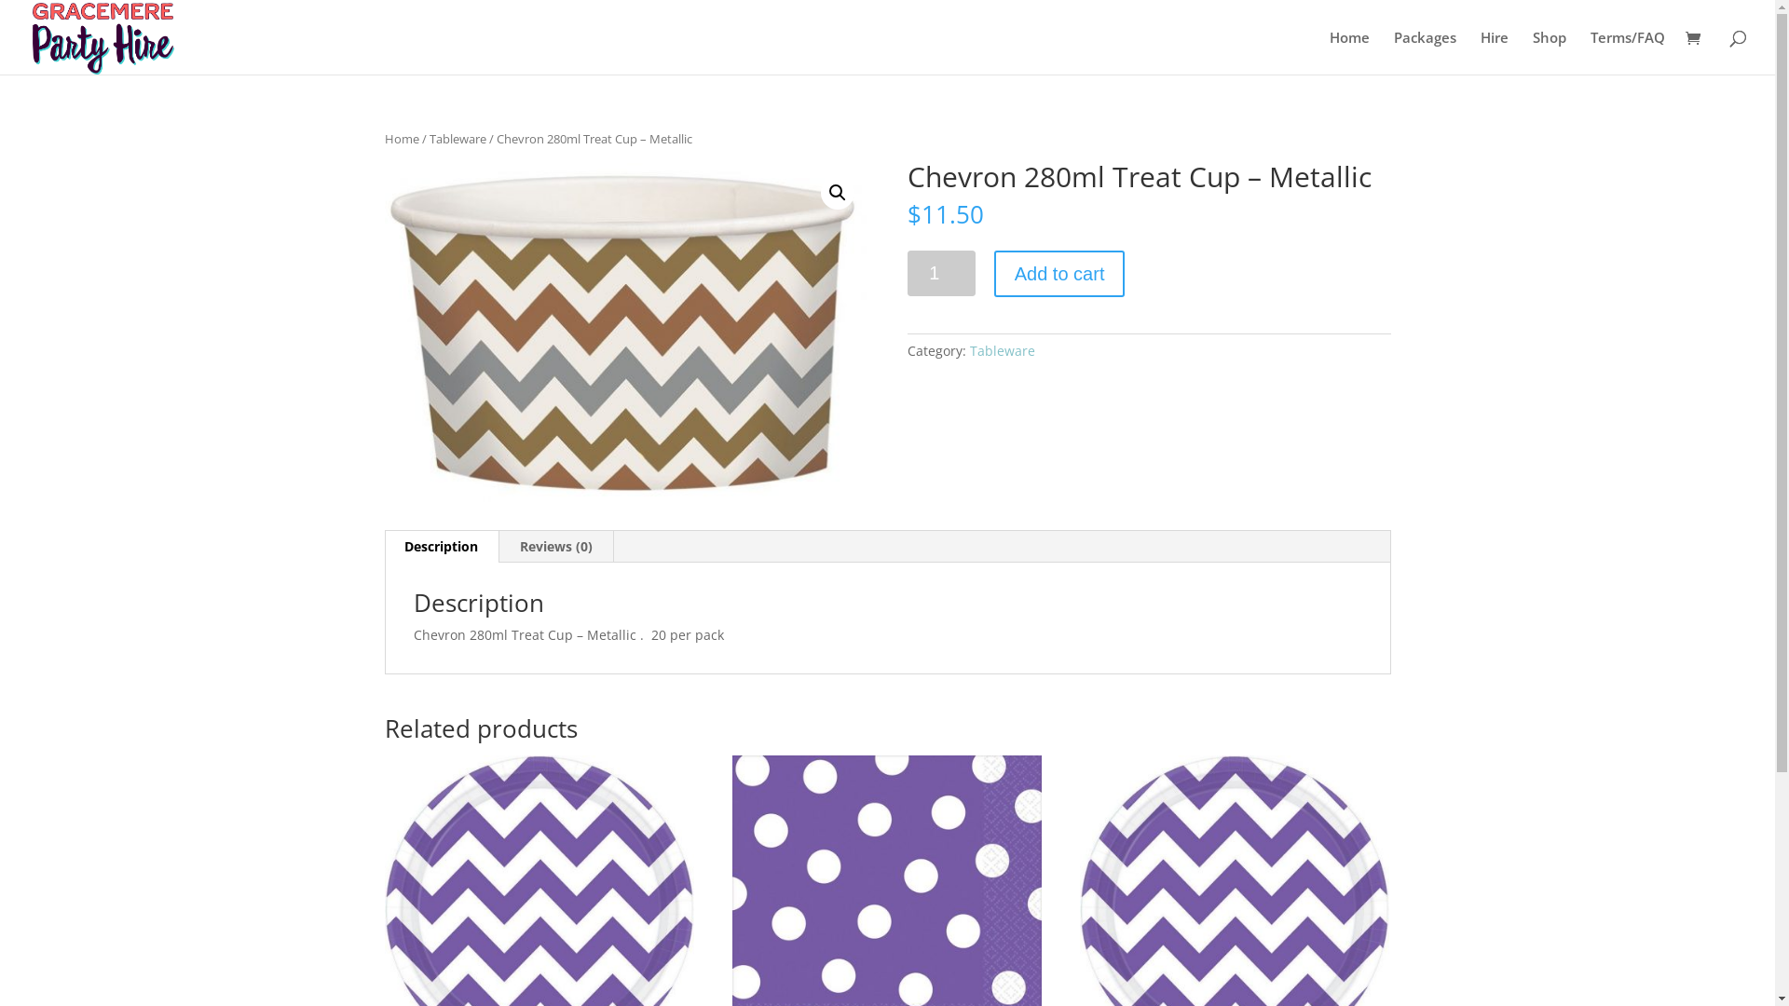 Image resolution: width=1789 pixels, height=1006 pixels. Describe the element at coordinates (457, 139) in the screenshot. I see `Tableware` at that location.